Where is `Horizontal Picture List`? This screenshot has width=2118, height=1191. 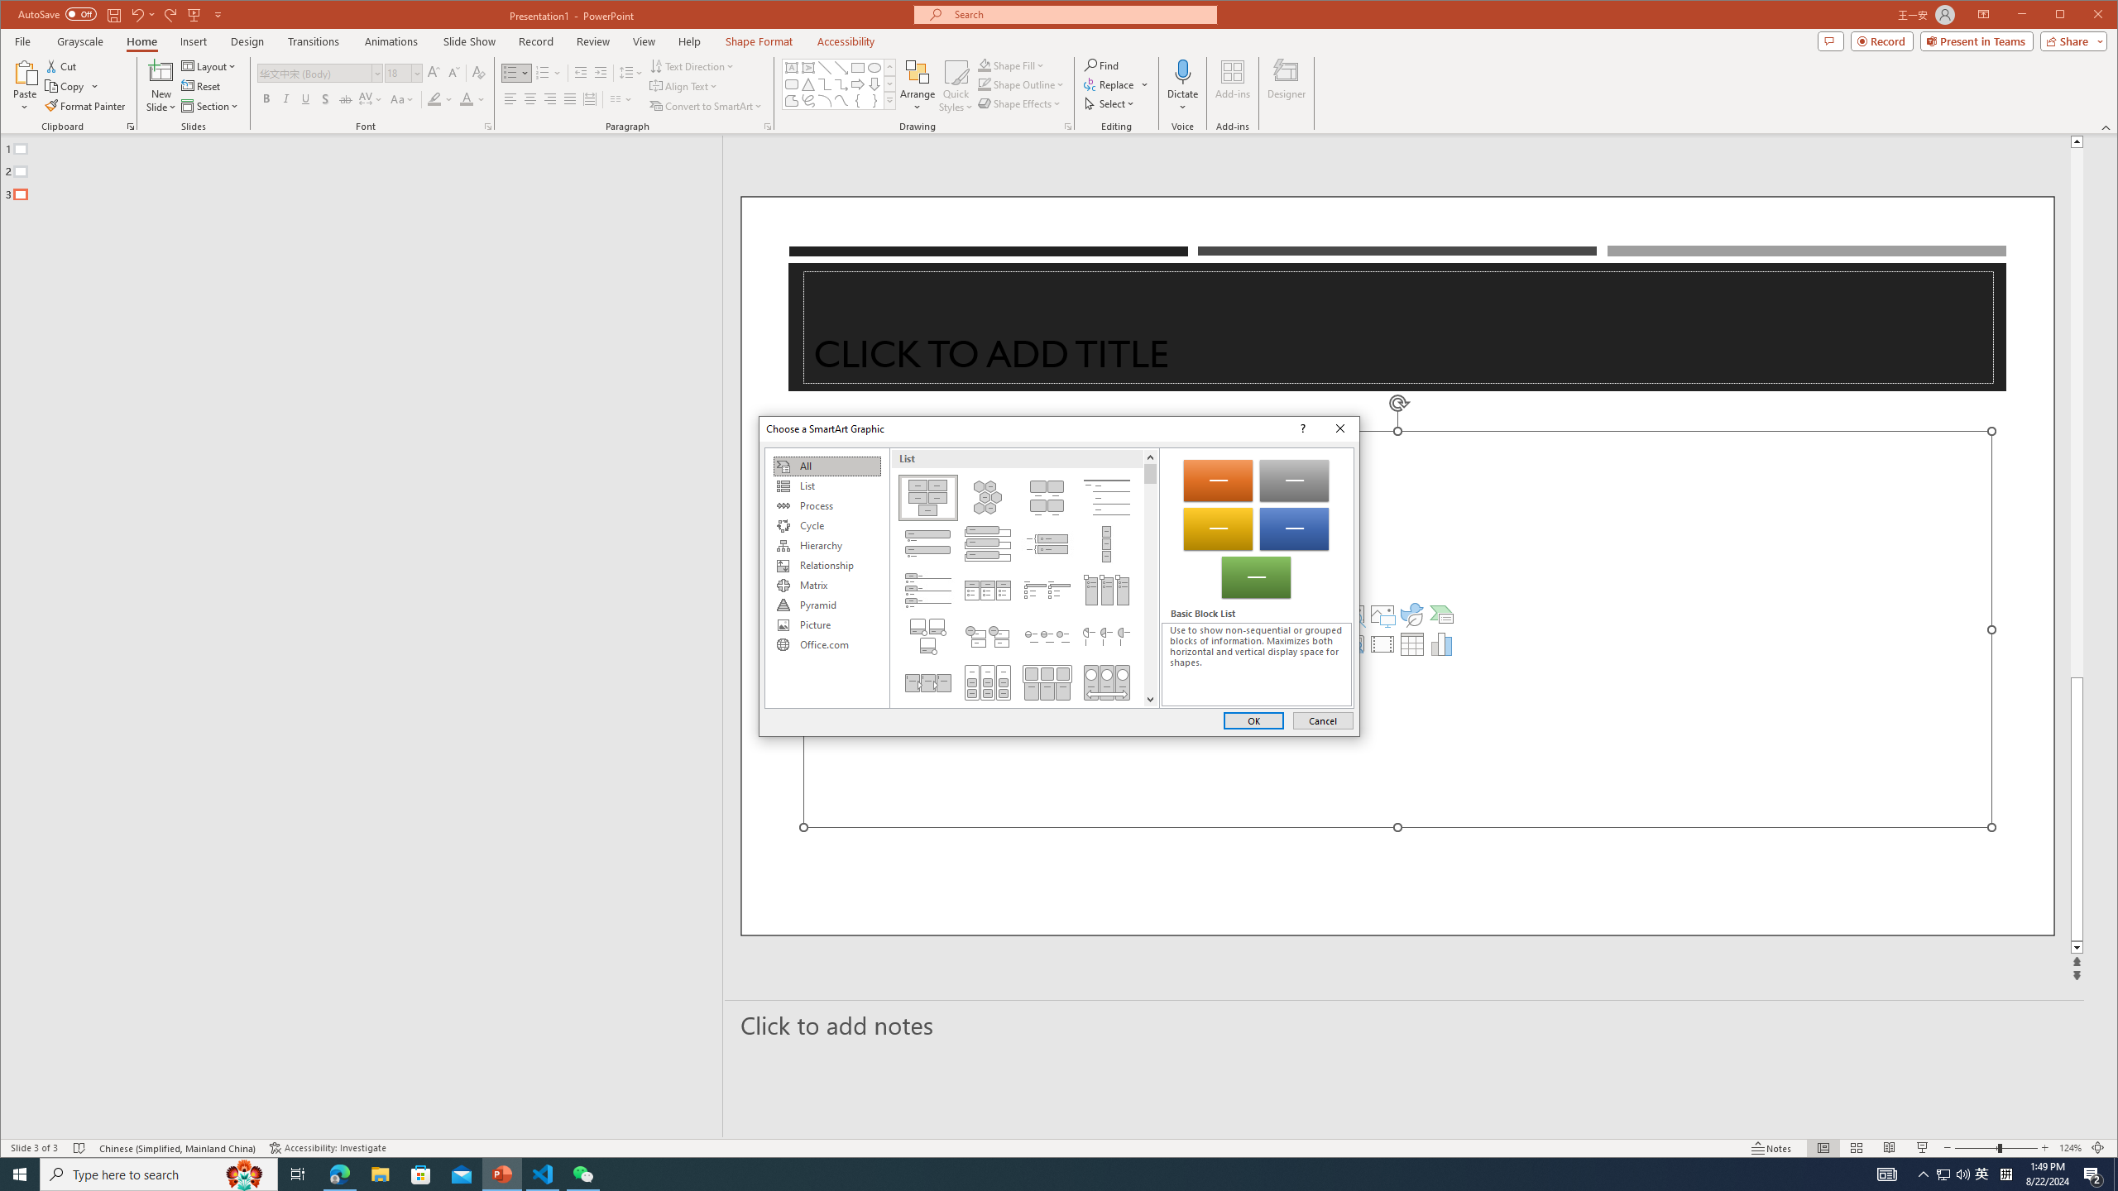
Horizontal Picture List is located at coordinates (1047, 682).